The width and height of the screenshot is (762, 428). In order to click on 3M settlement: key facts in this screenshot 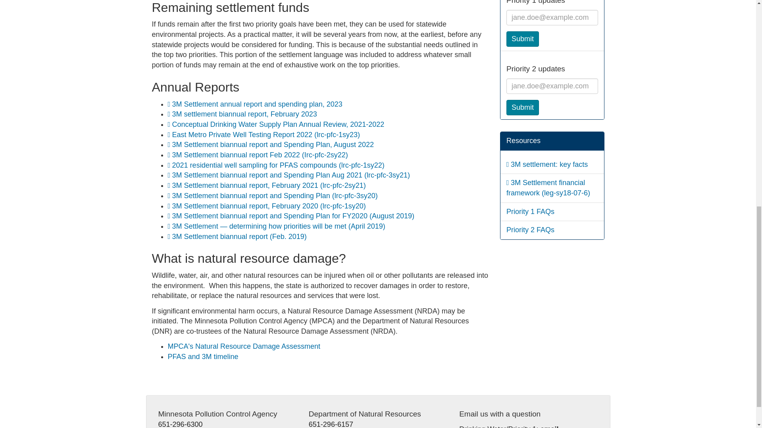, I will do `click(549, 164)`.